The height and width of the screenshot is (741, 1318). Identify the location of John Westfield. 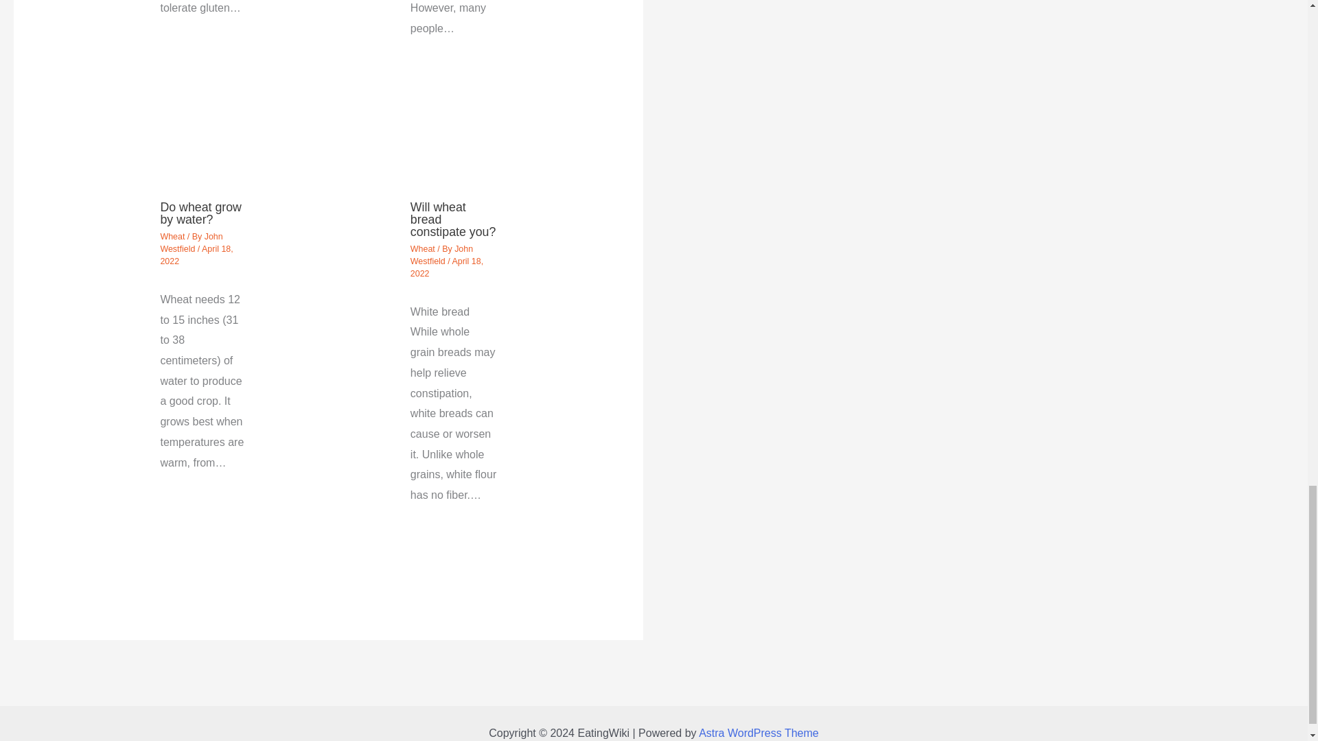
(191, 243).